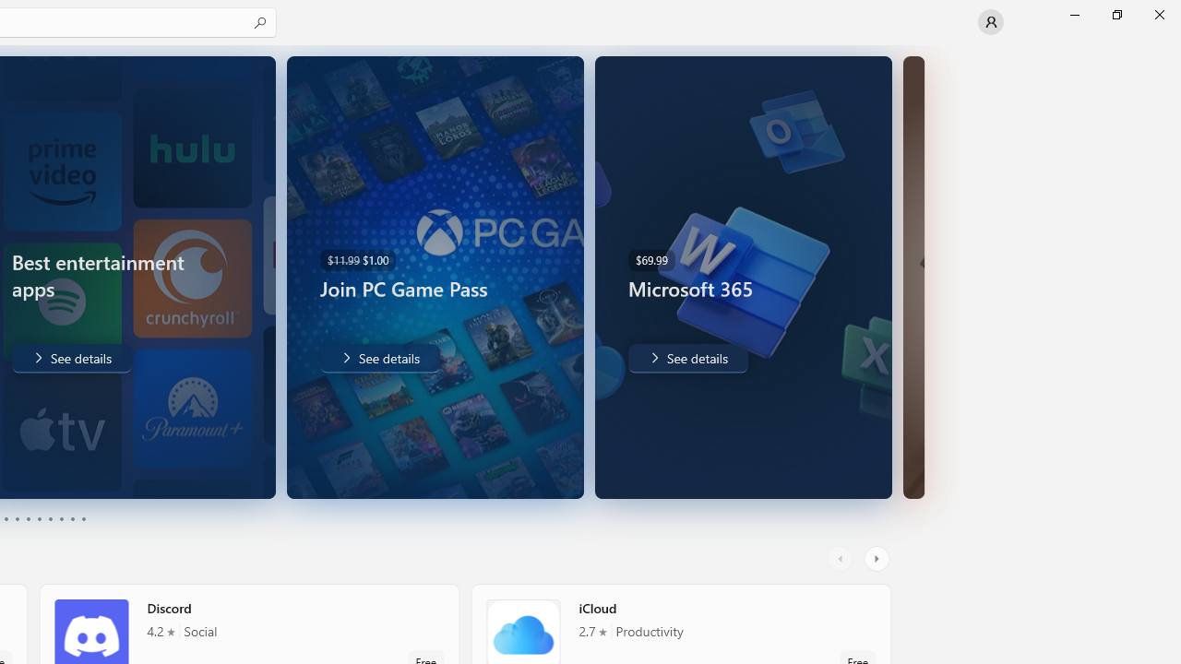  What do you see at coordinates (72, 518) in the screenshot?
I see `Page 9` at bounding box center [72, 518].